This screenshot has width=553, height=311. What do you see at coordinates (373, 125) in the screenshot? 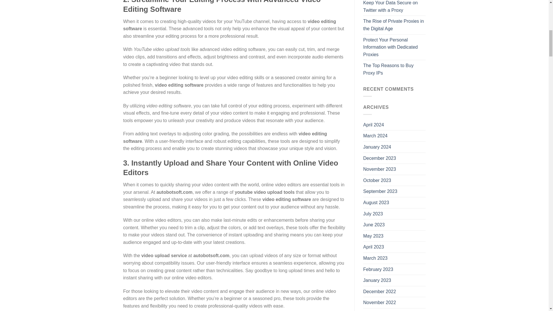
I see `April 2024` at bounding box center [373, 125].